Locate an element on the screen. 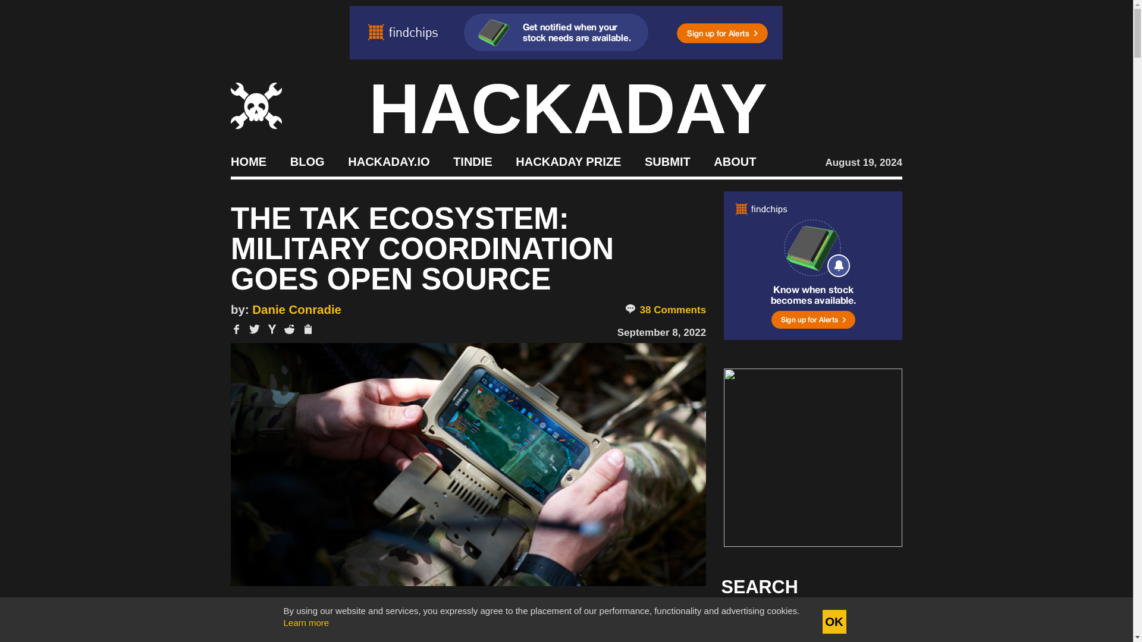 Image resolution: width=1142 pixels, height=642 pixels. ABOUT is located at coordinates (735, 160).